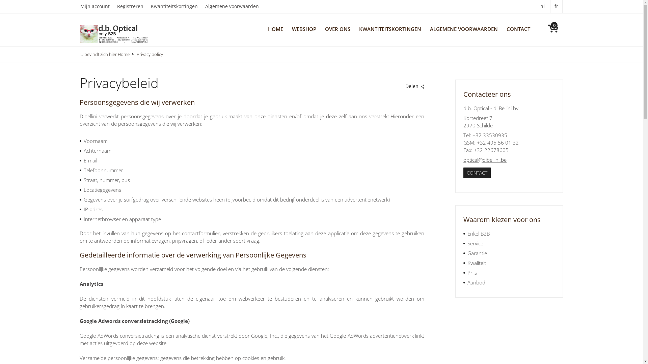 This screenshot has height=364, width=648. I want to click on OVER ONS, so click(337, 28).